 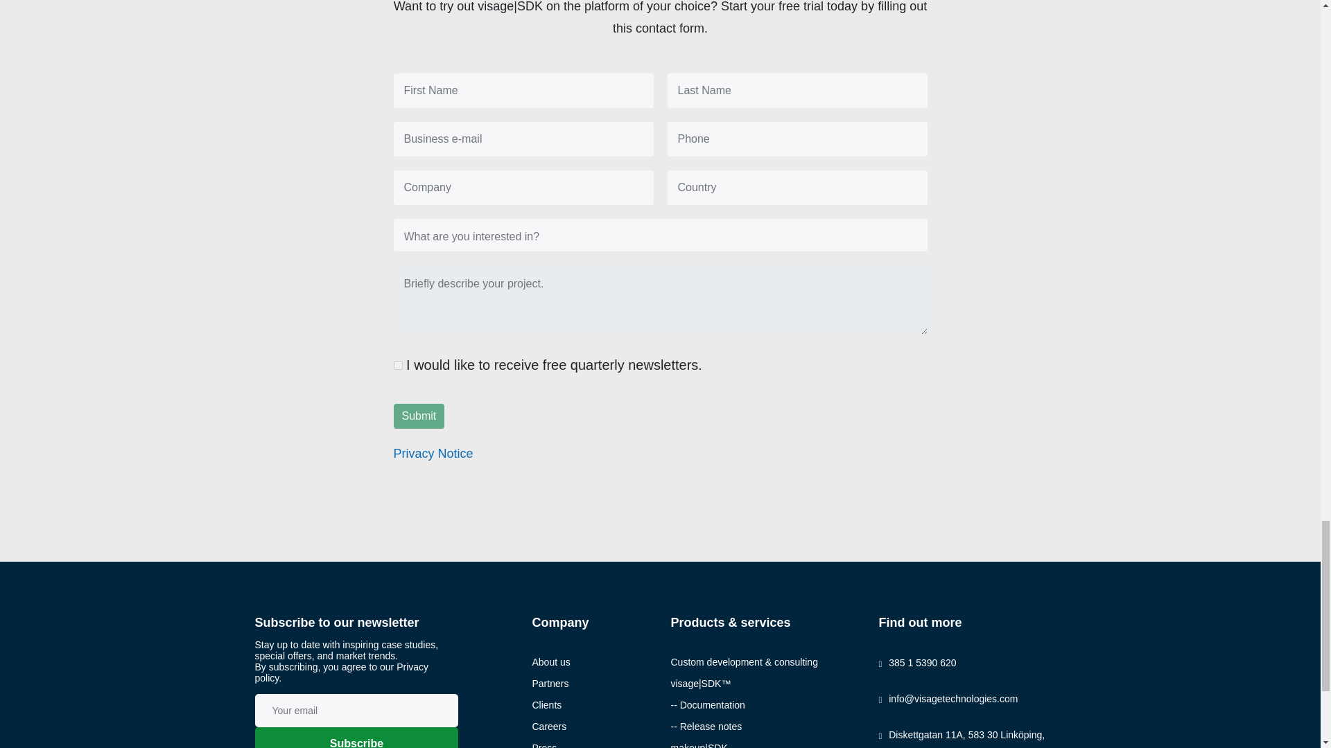 What do you see at coordinates (419, 416) in the screenshot?
I see `Submit` at bounding box center [419, 416].